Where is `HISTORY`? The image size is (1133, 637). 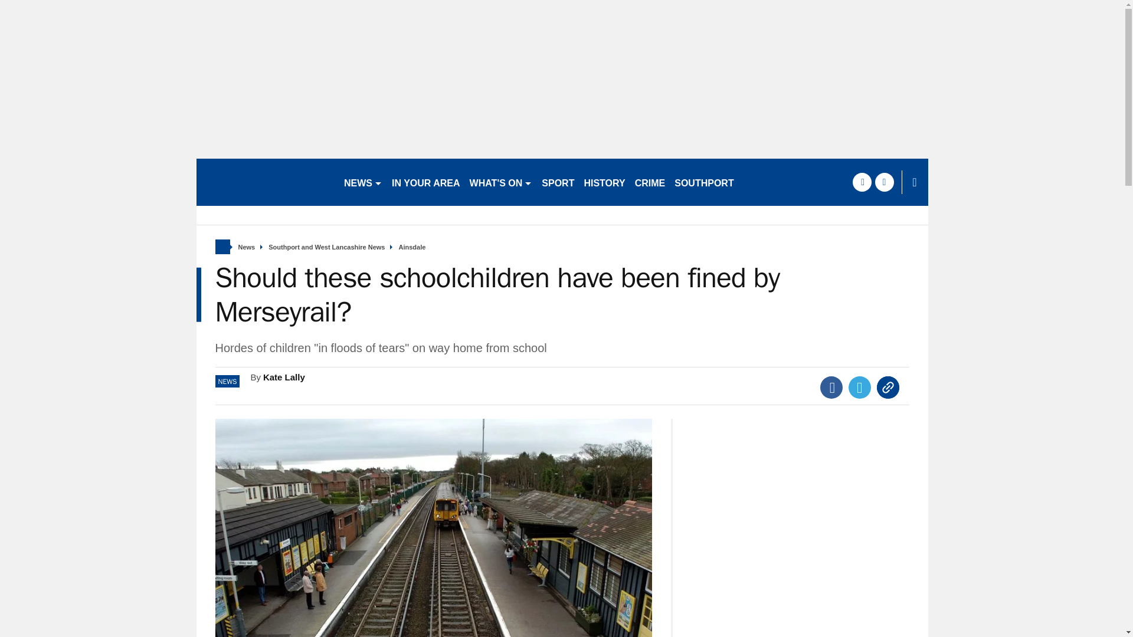 HISTORY is located at coordinates (604, 182).